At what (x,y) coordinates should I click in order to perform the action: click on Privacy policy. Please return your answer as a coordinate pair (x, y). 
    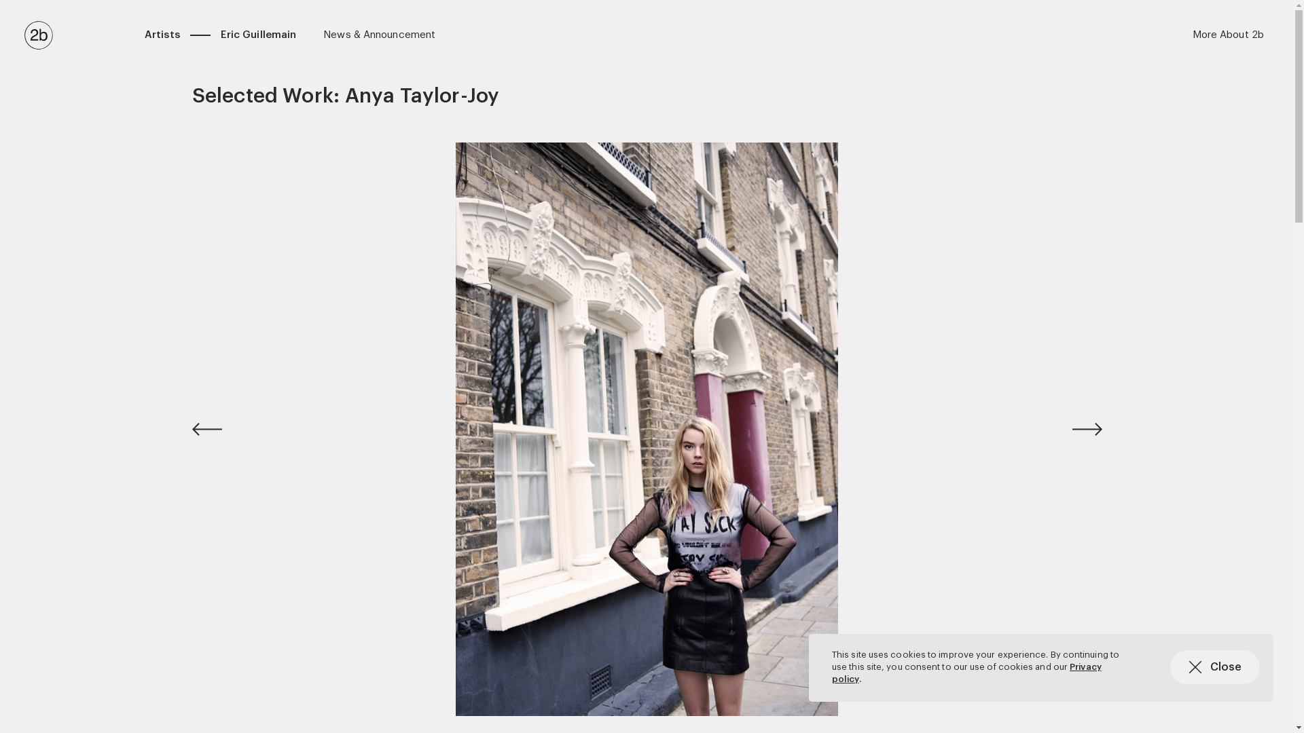
    Looking at the image, I should click on (967, 673).